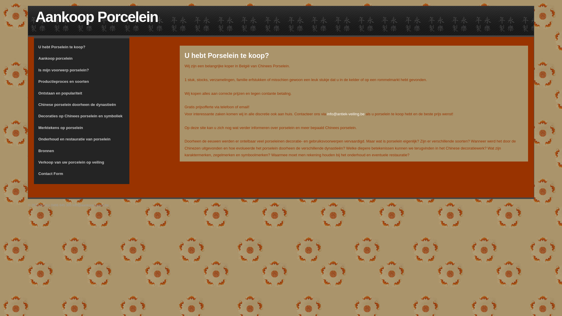 The image size is (562, 316). I want to click on Ontstaan en populariteit, so click(82, 93).